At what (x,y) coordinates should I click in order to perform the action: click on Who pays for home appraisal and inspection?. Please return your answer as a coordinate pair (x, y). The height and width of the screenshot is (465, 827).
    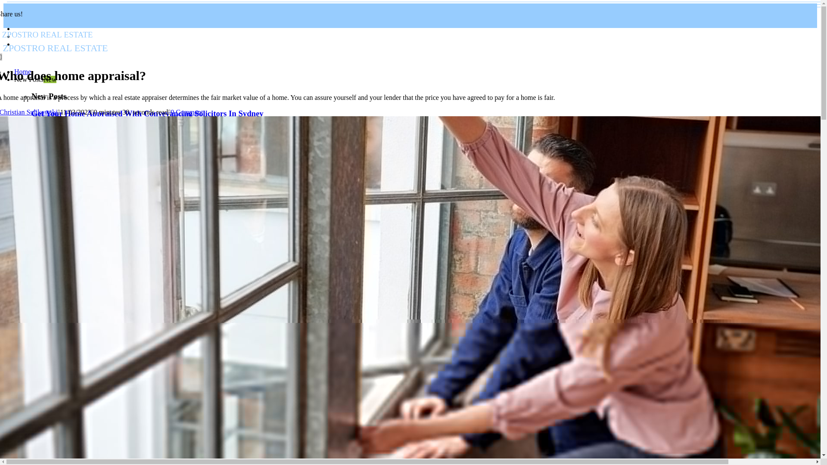
    Looking at the image, I should click on (29, 112).